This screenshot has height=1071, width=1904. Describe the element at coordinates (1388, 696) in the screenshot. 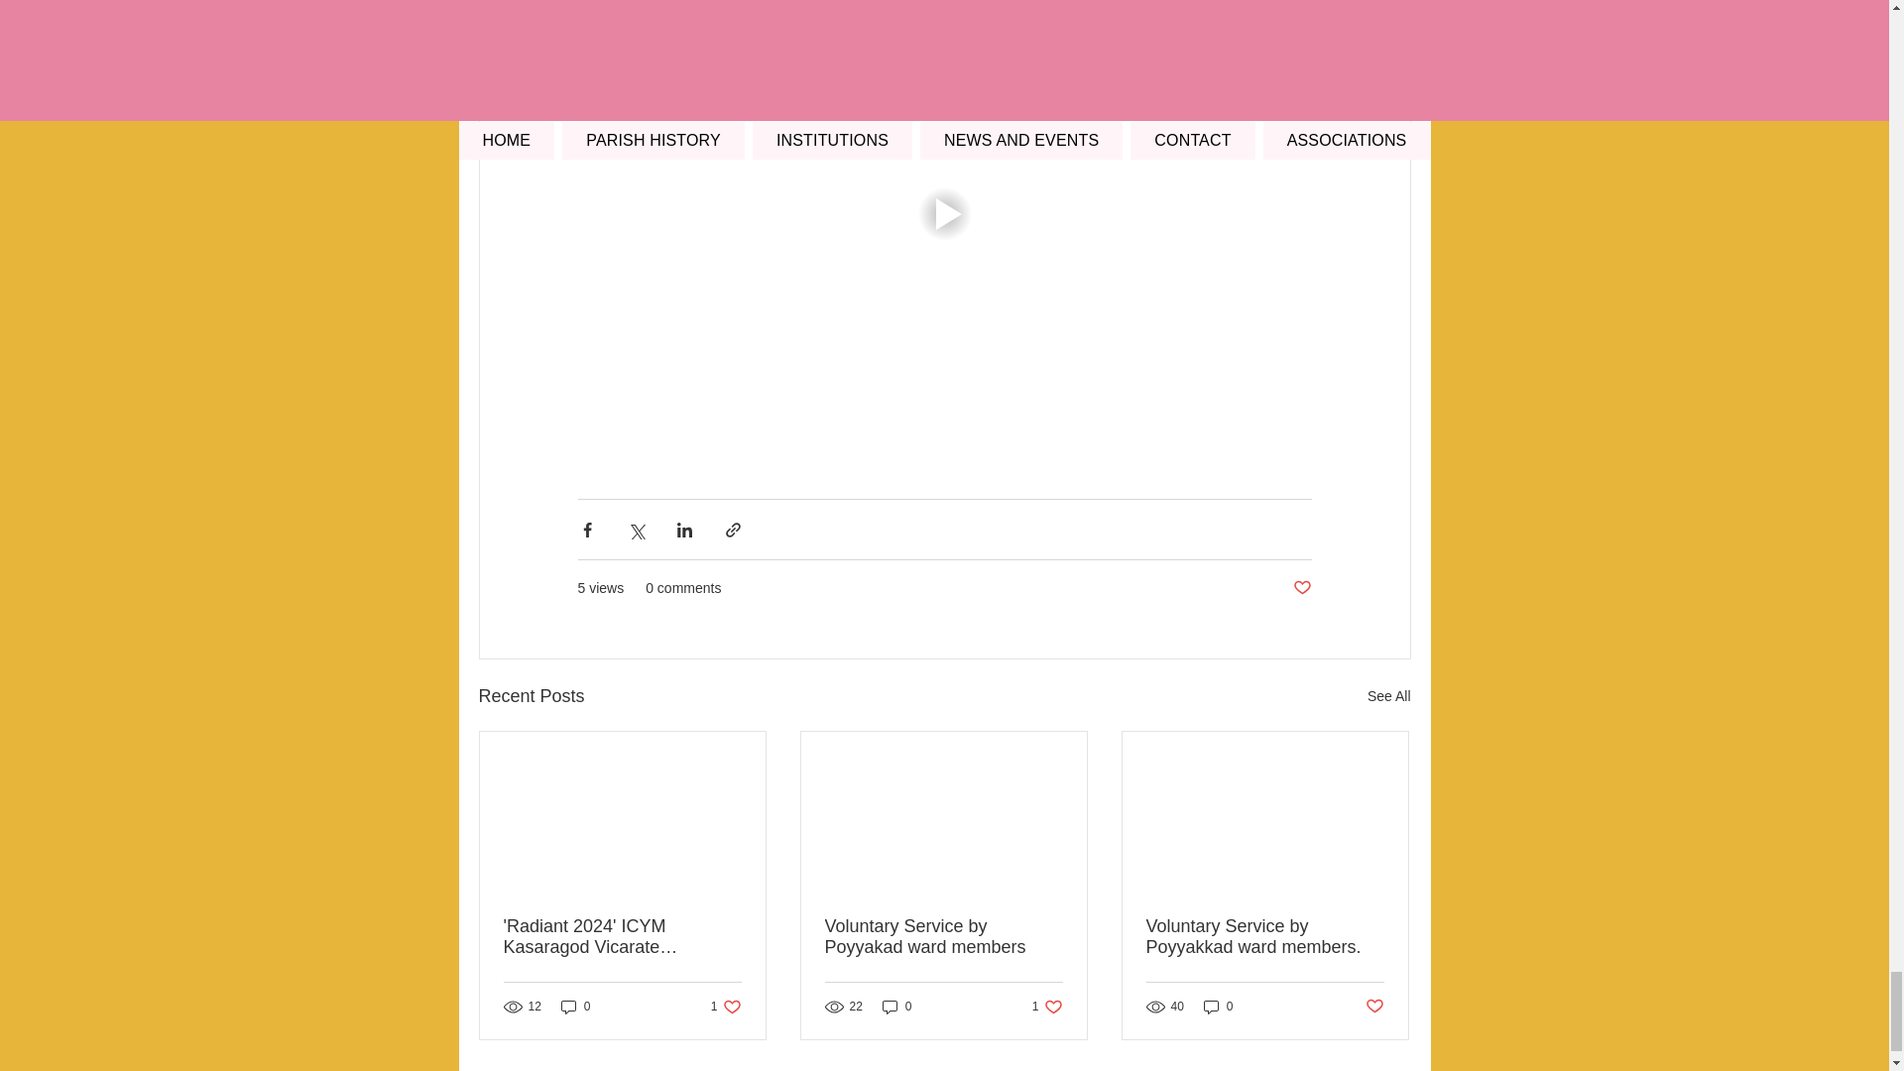

I see `Voluntary Service by Poyyakkad ward members.` at that location.